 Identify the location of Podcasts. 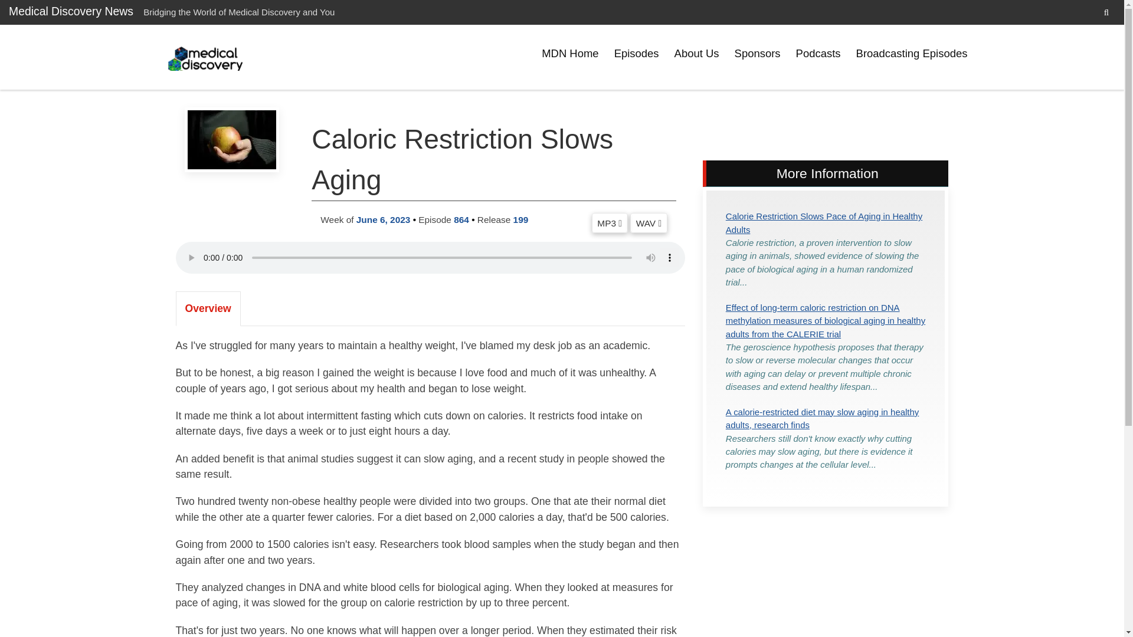
(818, 54).